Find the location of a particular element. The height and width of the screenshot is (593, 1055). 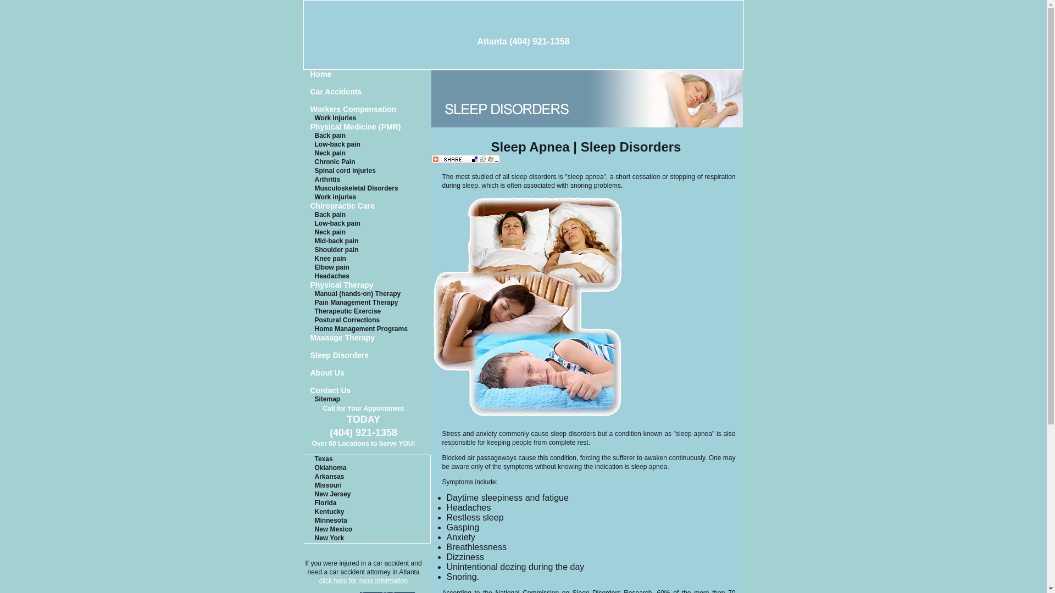

Headaches is located at coordinates (367, 276).